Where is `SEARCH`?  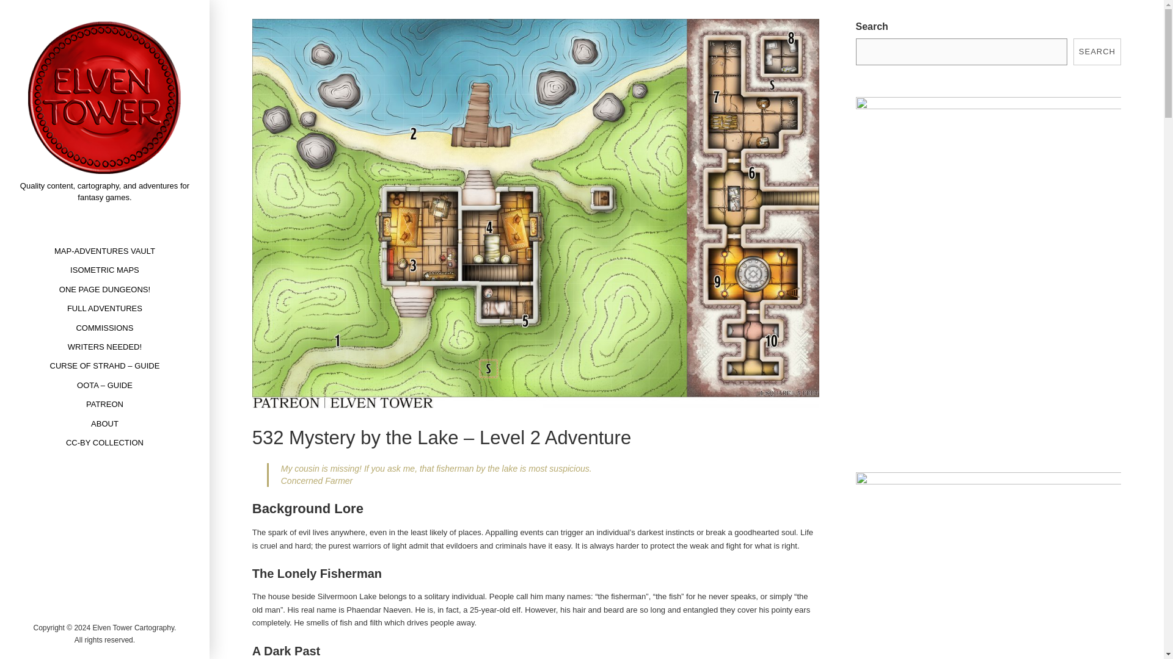 SEARCH is located at coordinates (1097, 51).